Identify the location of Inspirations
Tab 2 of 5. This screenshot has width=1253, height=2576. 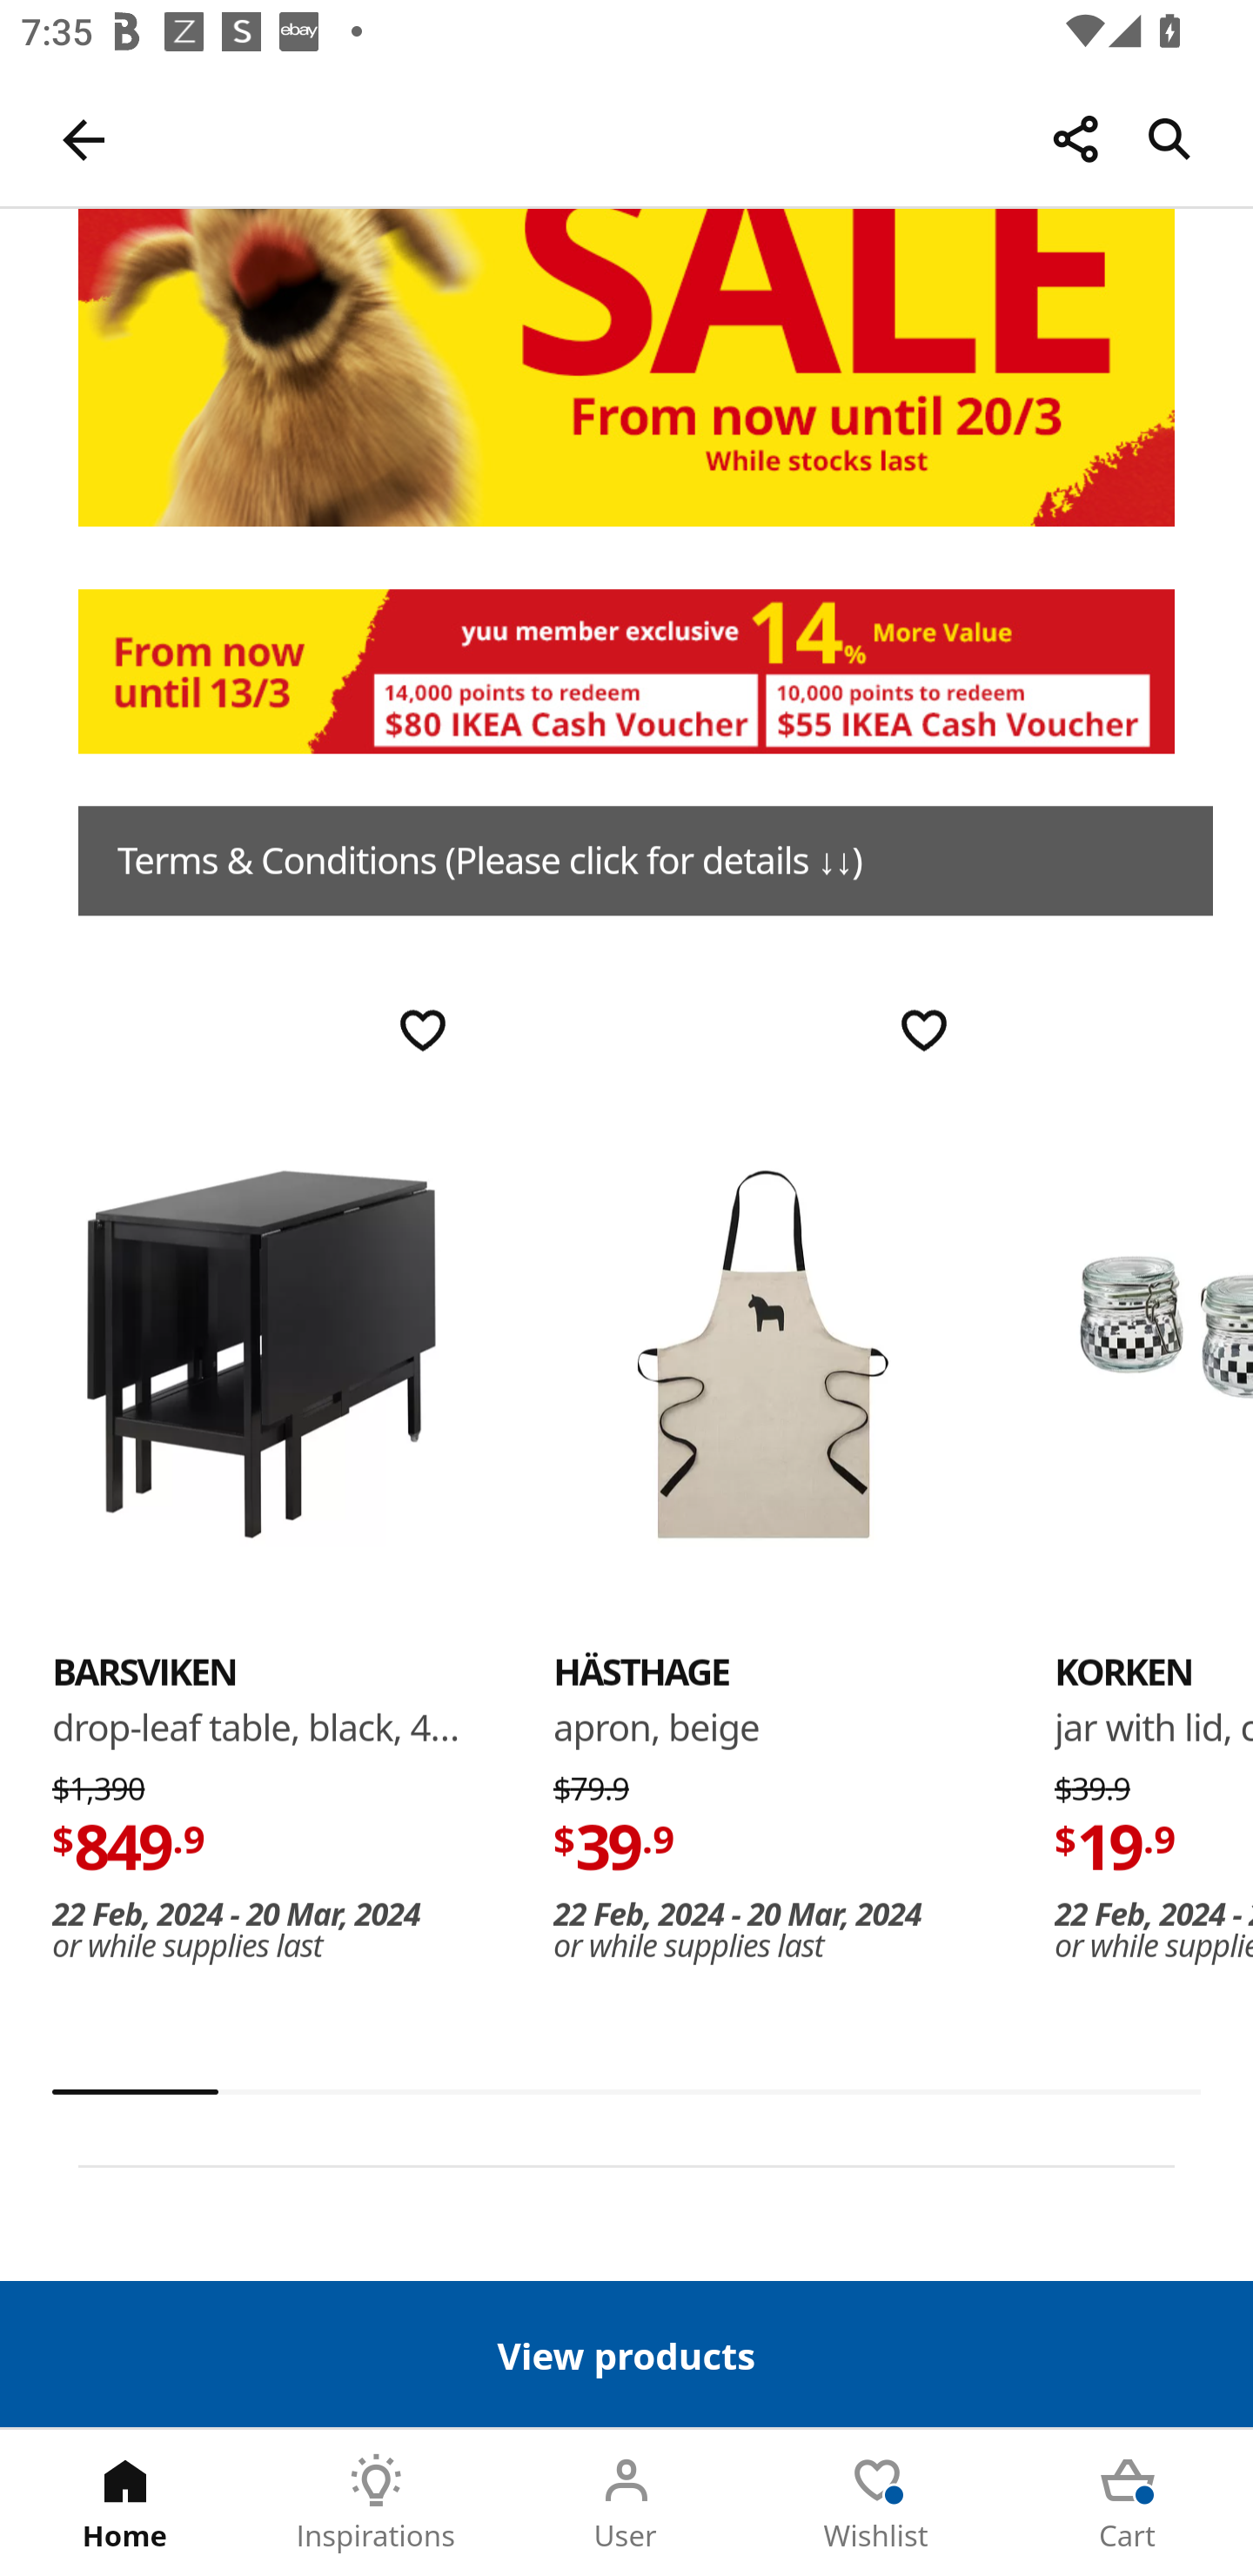
(376, 2503).